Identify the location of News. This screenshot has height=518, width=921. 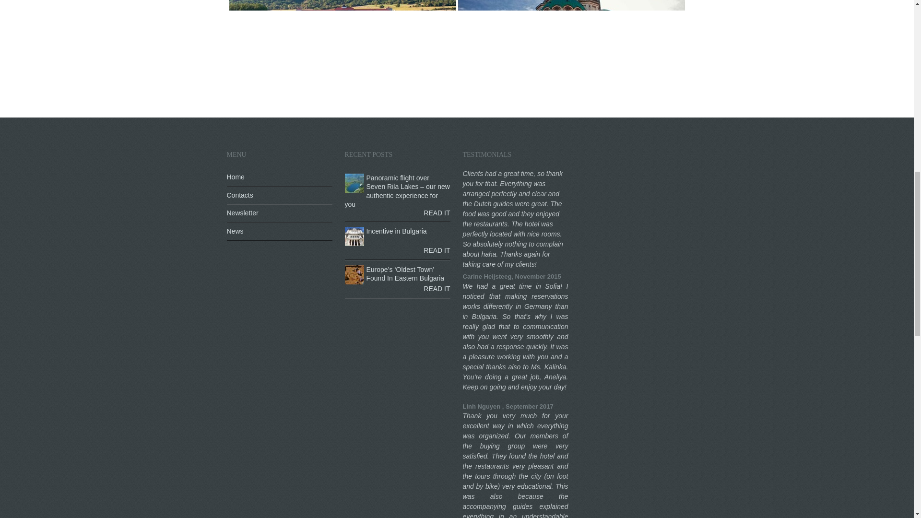
(279, 232).